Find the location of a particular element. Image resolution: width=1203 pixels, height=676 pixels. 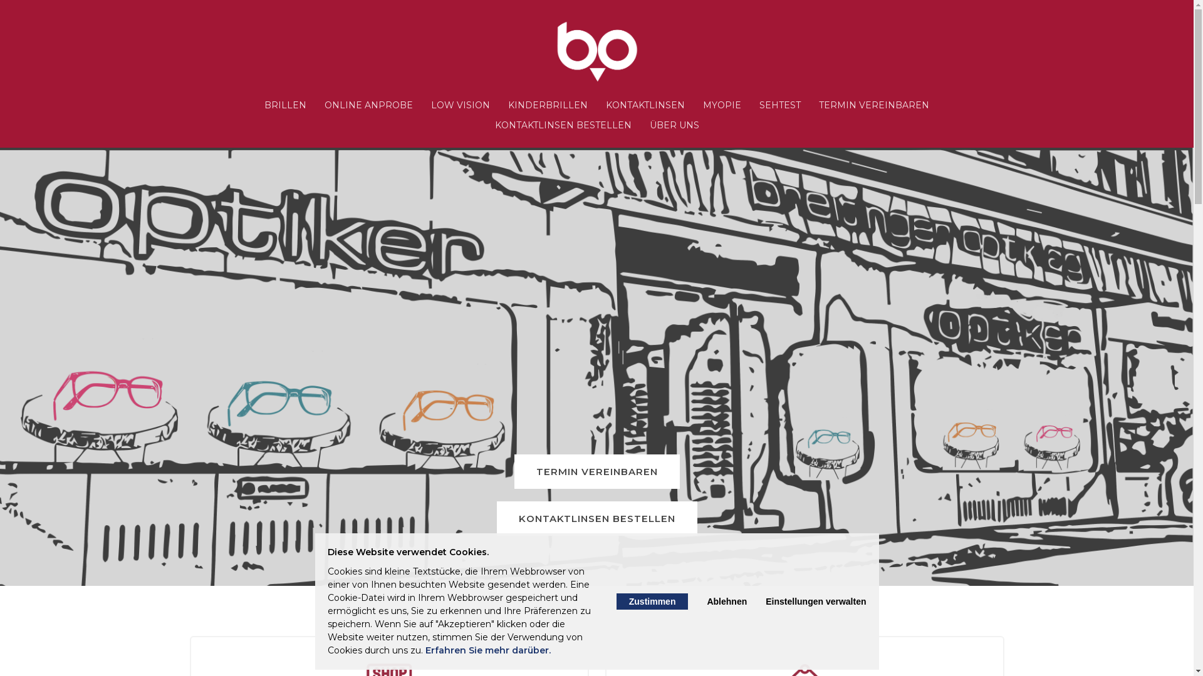

MYOPIE is located at coordinates (722, 105).